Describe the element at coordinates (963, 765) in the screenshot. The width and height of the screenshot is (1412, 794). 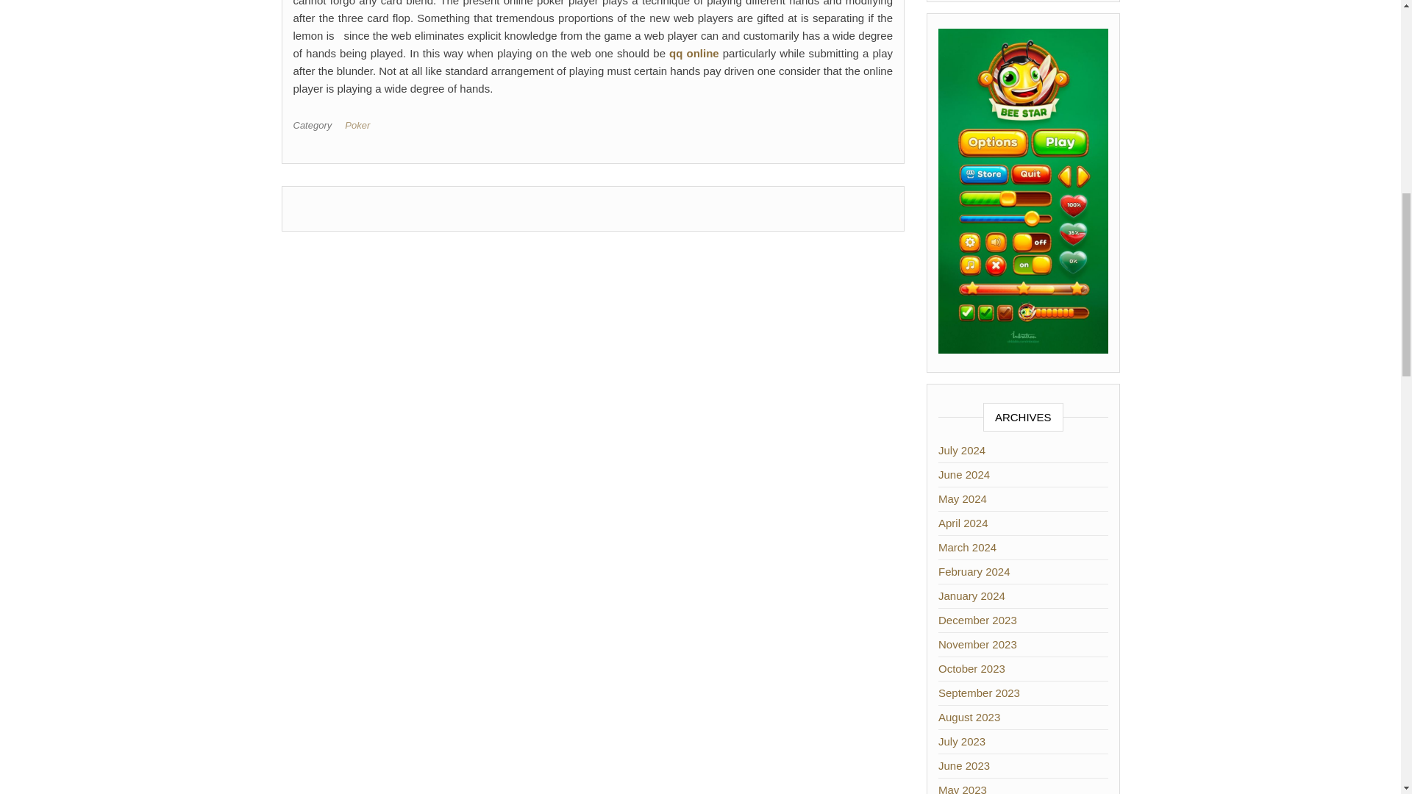
I see `June 2023` at that location.